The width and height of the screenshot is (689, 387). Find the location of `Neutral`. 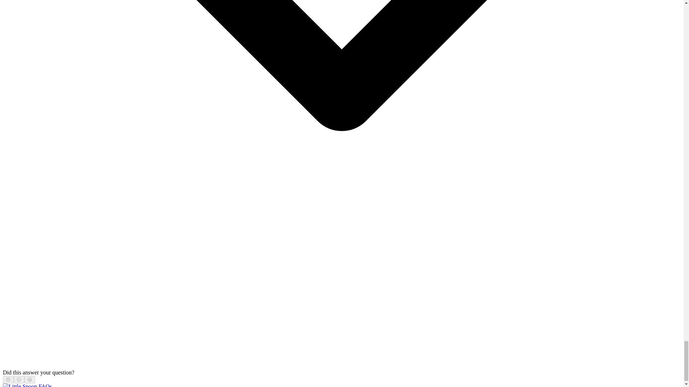

Neutral is located at coordinates (19, 379).